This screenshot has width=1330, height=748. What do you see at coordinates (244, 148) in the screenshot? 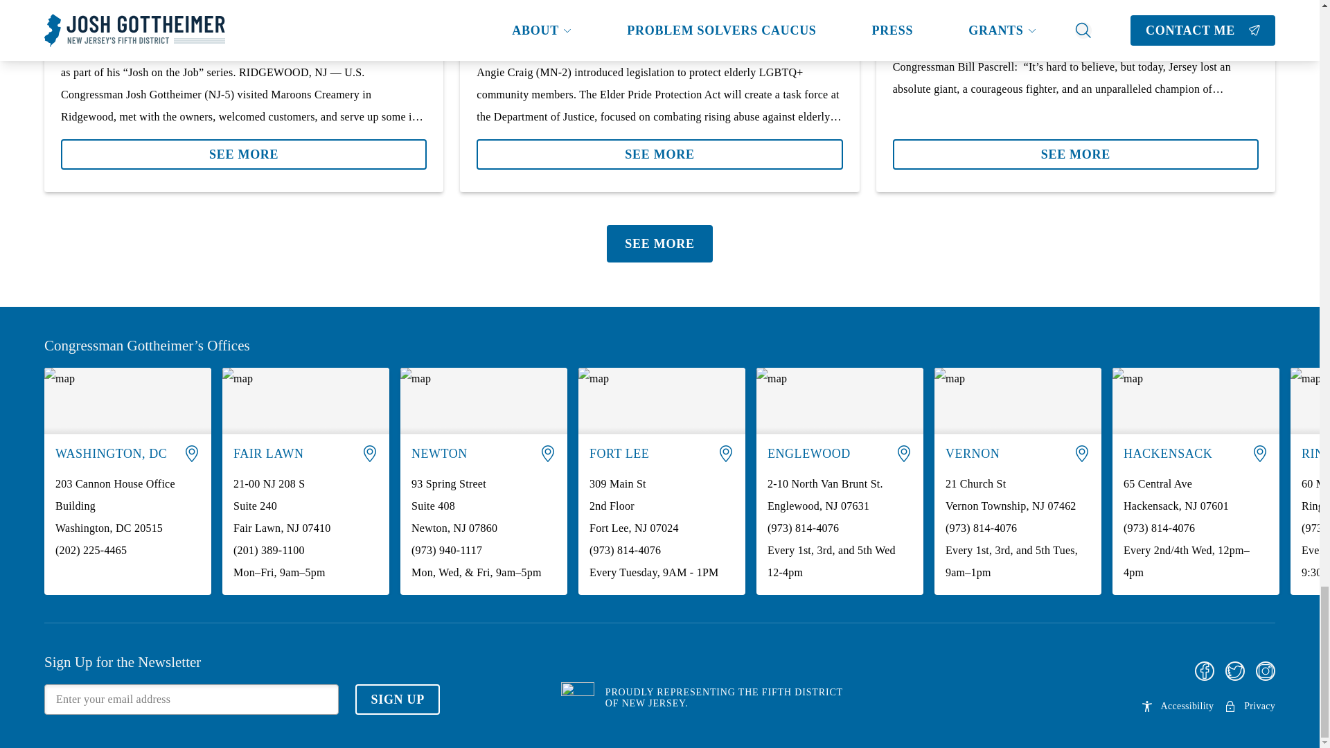
I see `SEE MORE` at bounding box center [244, 148].